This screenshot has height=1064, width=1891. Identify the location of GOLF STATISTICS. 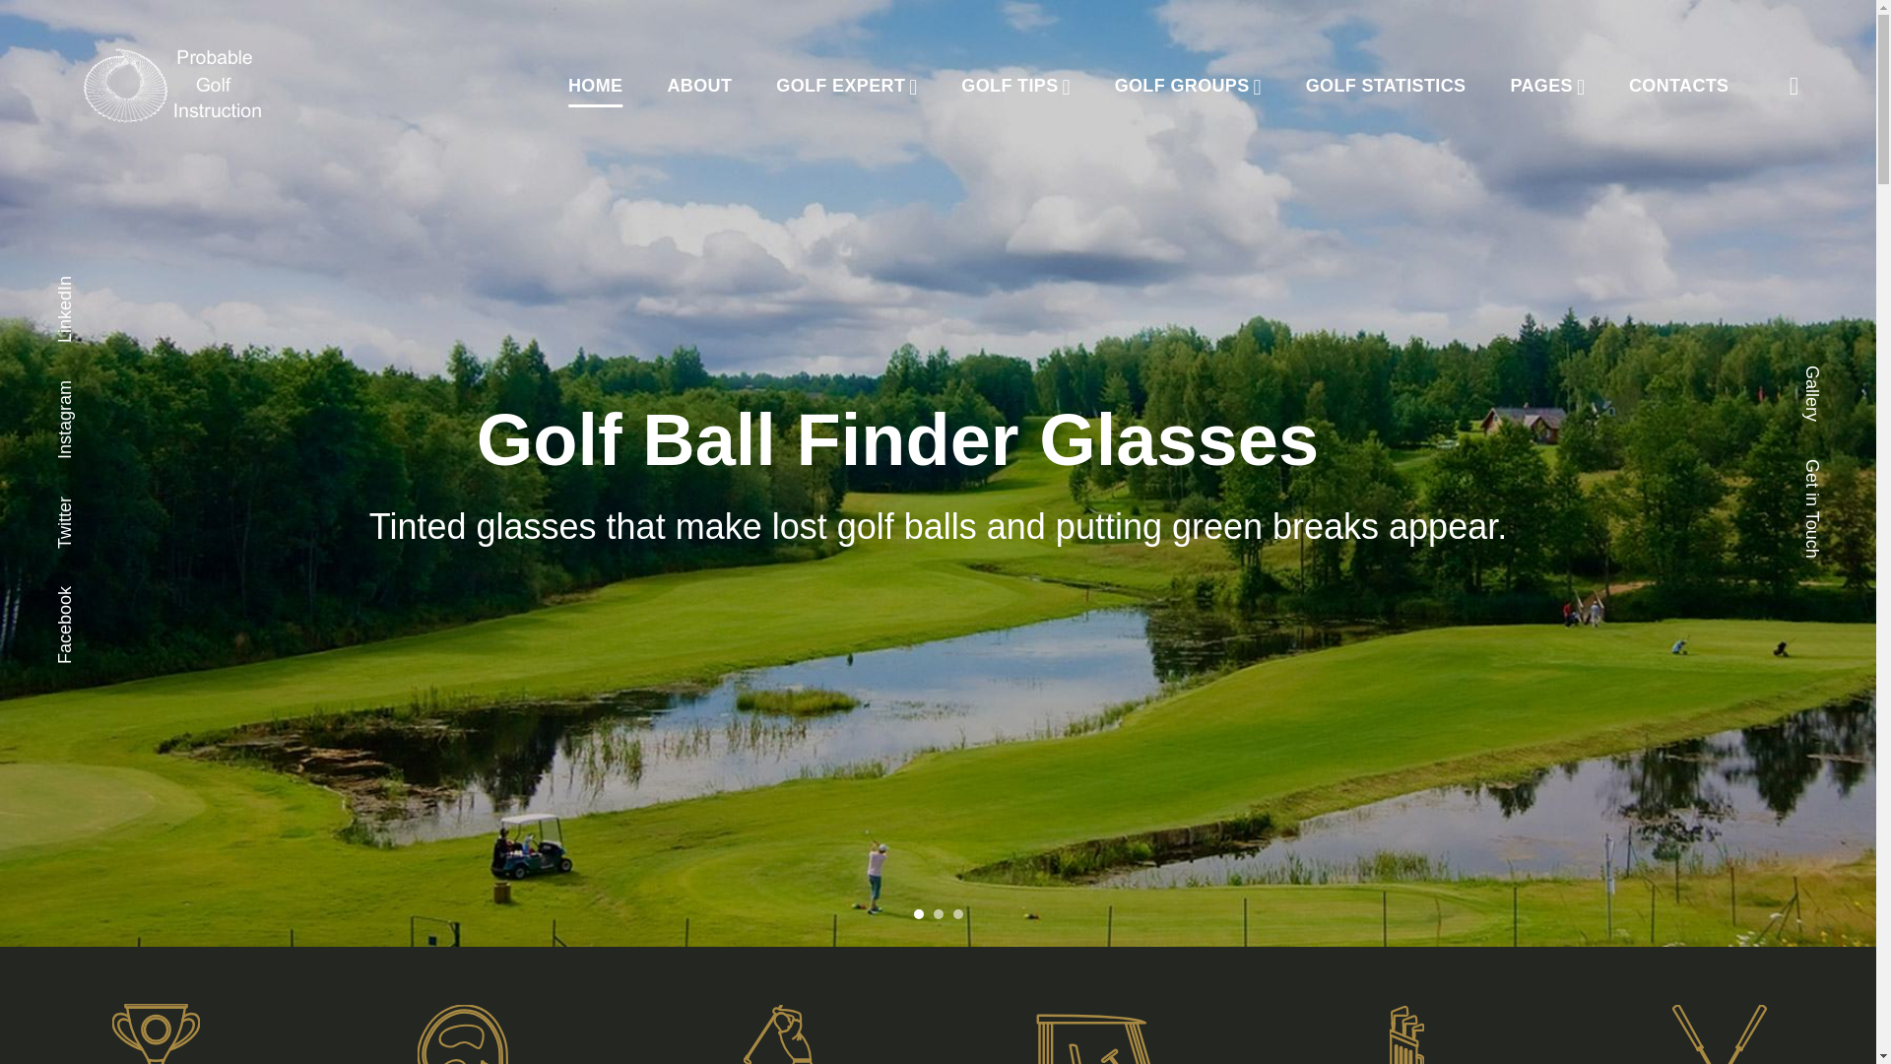
(1387, 87).